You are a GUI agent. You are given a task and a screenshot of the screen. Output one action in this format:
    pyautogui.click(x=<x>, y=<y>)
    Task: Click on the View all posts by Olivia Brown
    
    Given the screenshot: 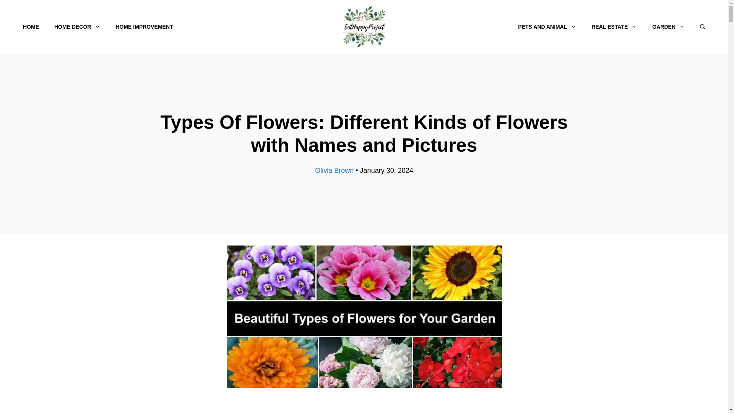 What is the action you would take?
    pyautogui.click(x=334, y=171)
    